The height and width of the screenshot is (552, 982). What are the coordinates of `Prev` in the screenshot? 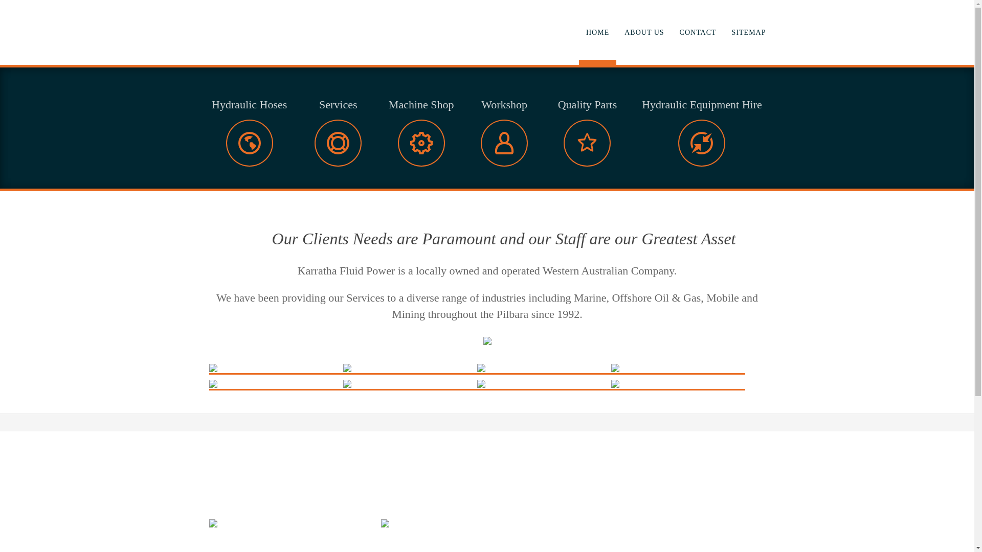 It's located at (21, 35).